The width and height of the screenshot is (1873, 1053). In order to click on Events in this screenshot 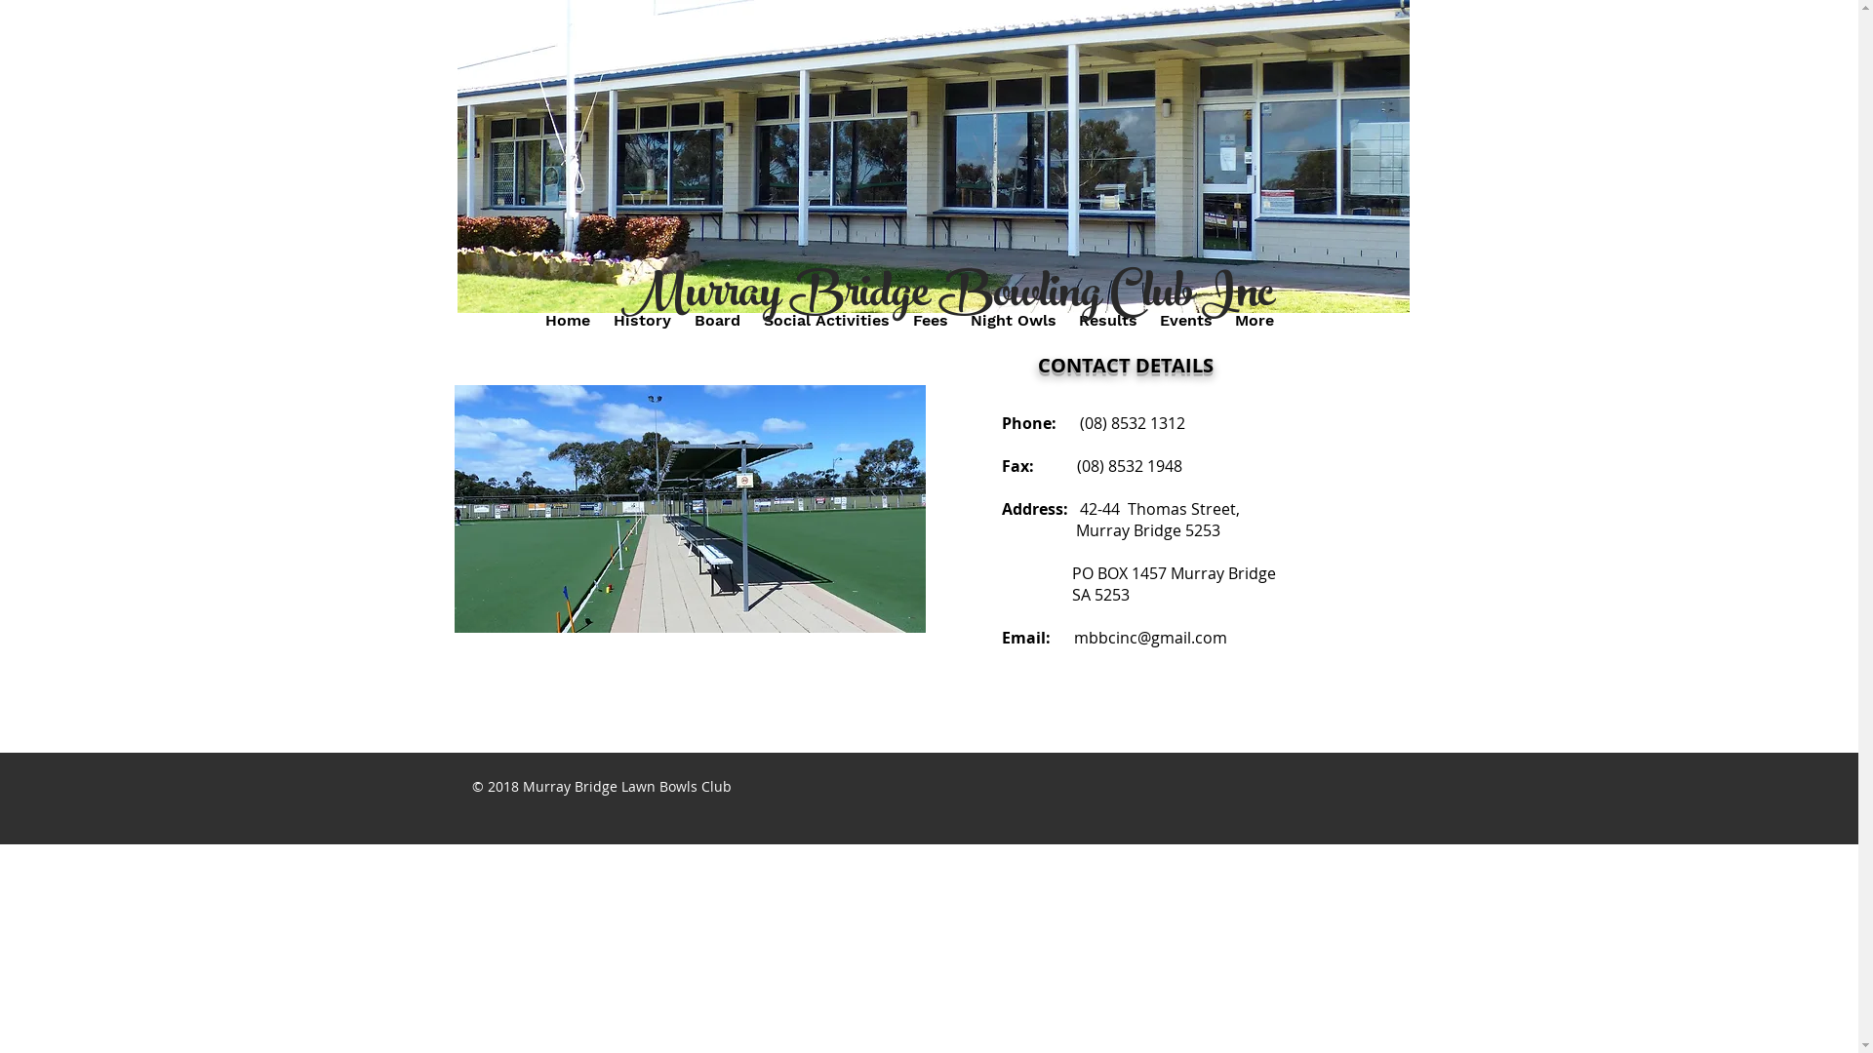, I will do `click(1186, 321)`.